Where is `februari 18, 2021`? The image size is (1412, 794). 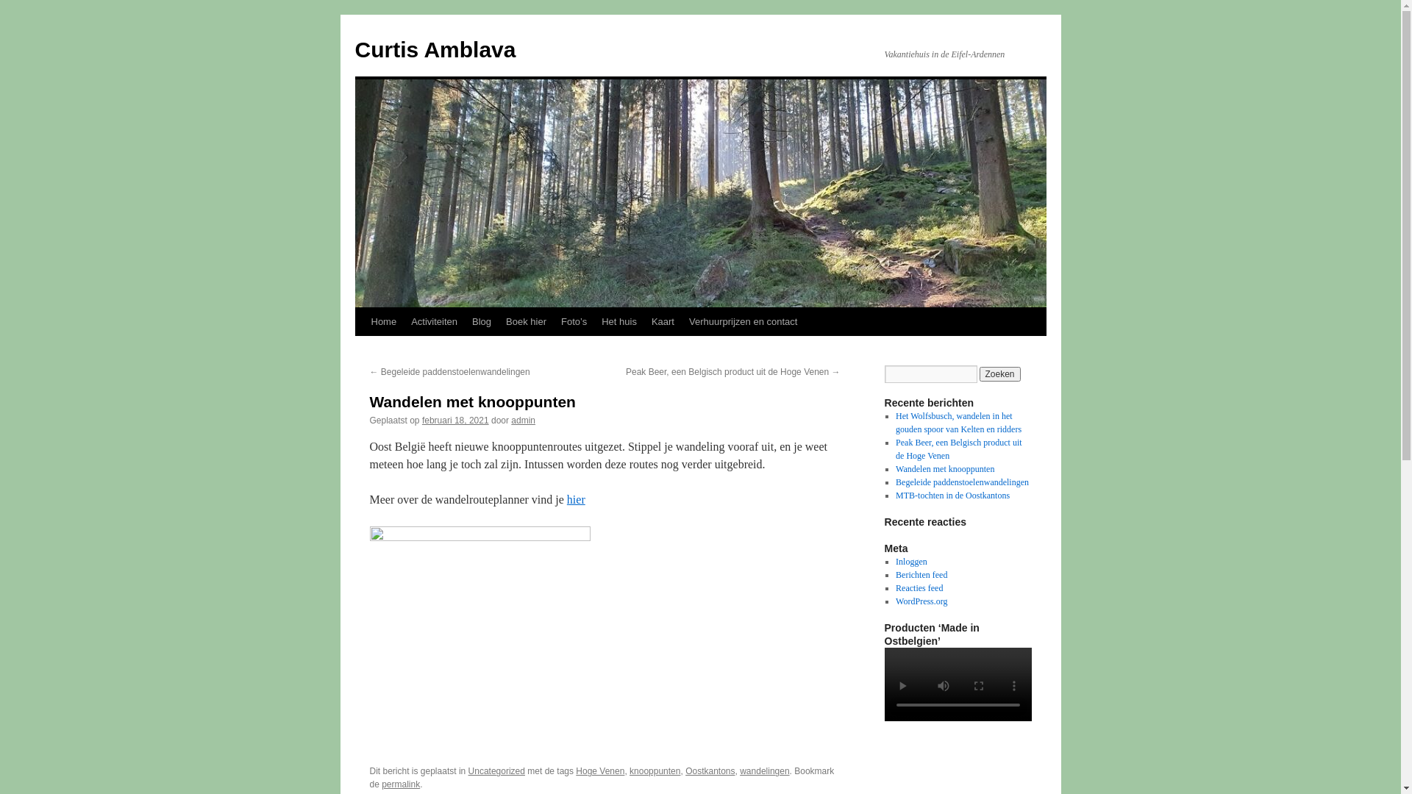
februari 18, 2021 is located at coordinates (456, 421).